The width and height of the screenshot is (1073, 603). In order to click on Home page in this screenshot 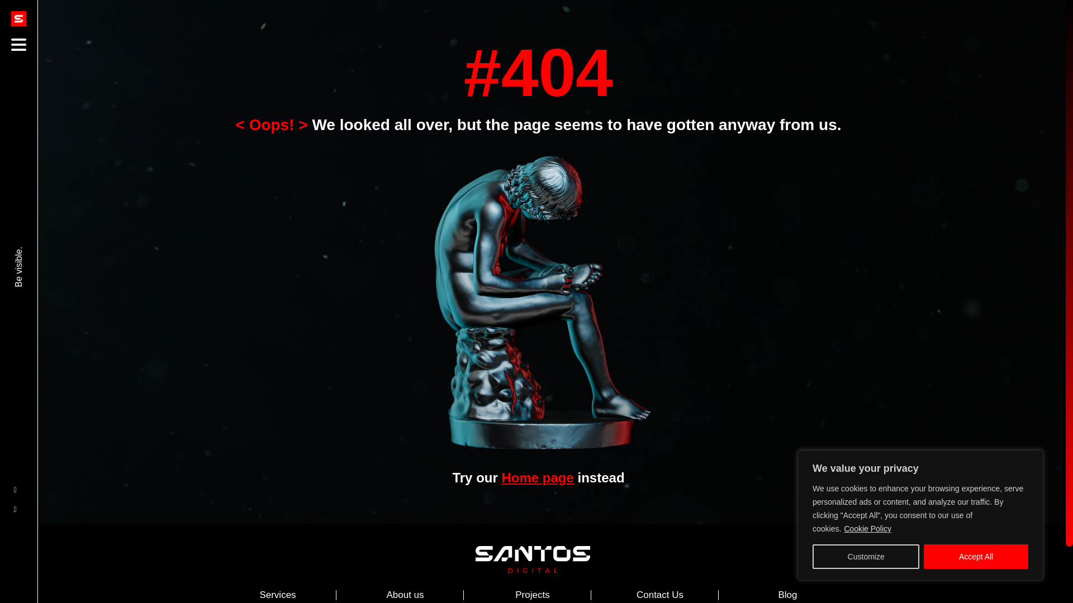, I will do `click(536, 478)`.